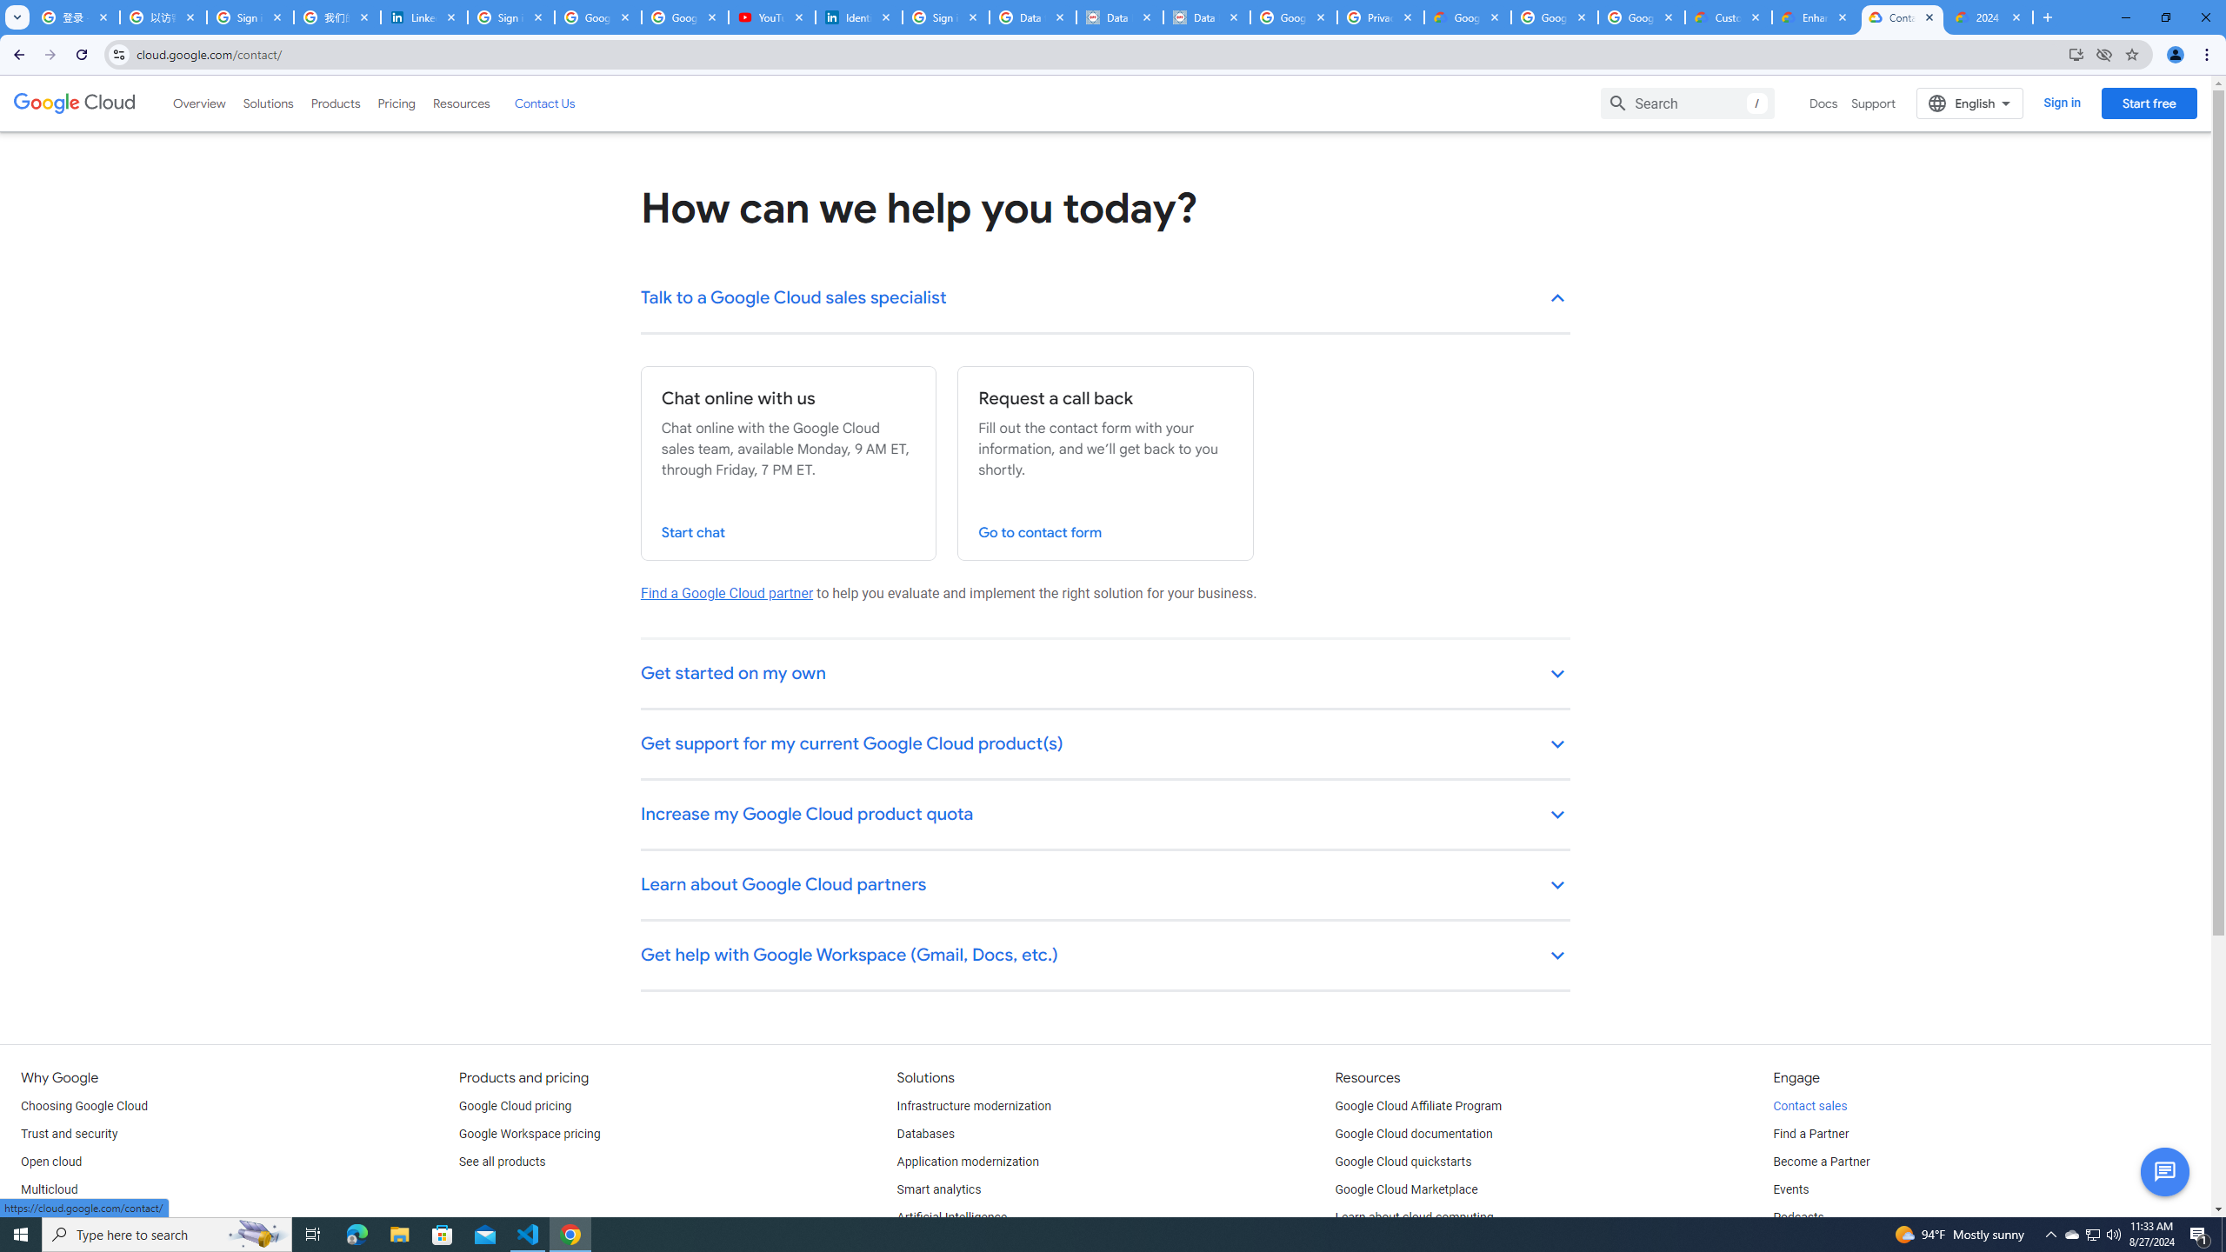 The image size is (2226, 1252). I want to click on Google Cloud Terms Directory | Google Cloud, so click(1466, 17).